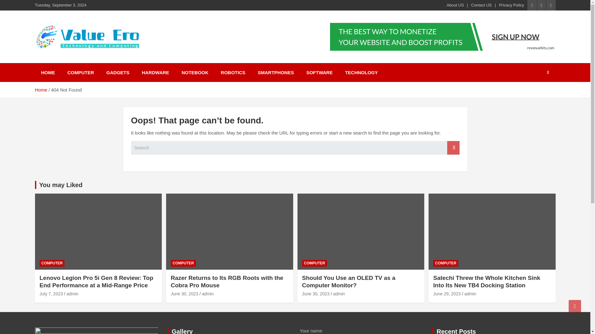 This screenshot has height=334, width=595. I want to click on HARDWARE, so click(156, 72).